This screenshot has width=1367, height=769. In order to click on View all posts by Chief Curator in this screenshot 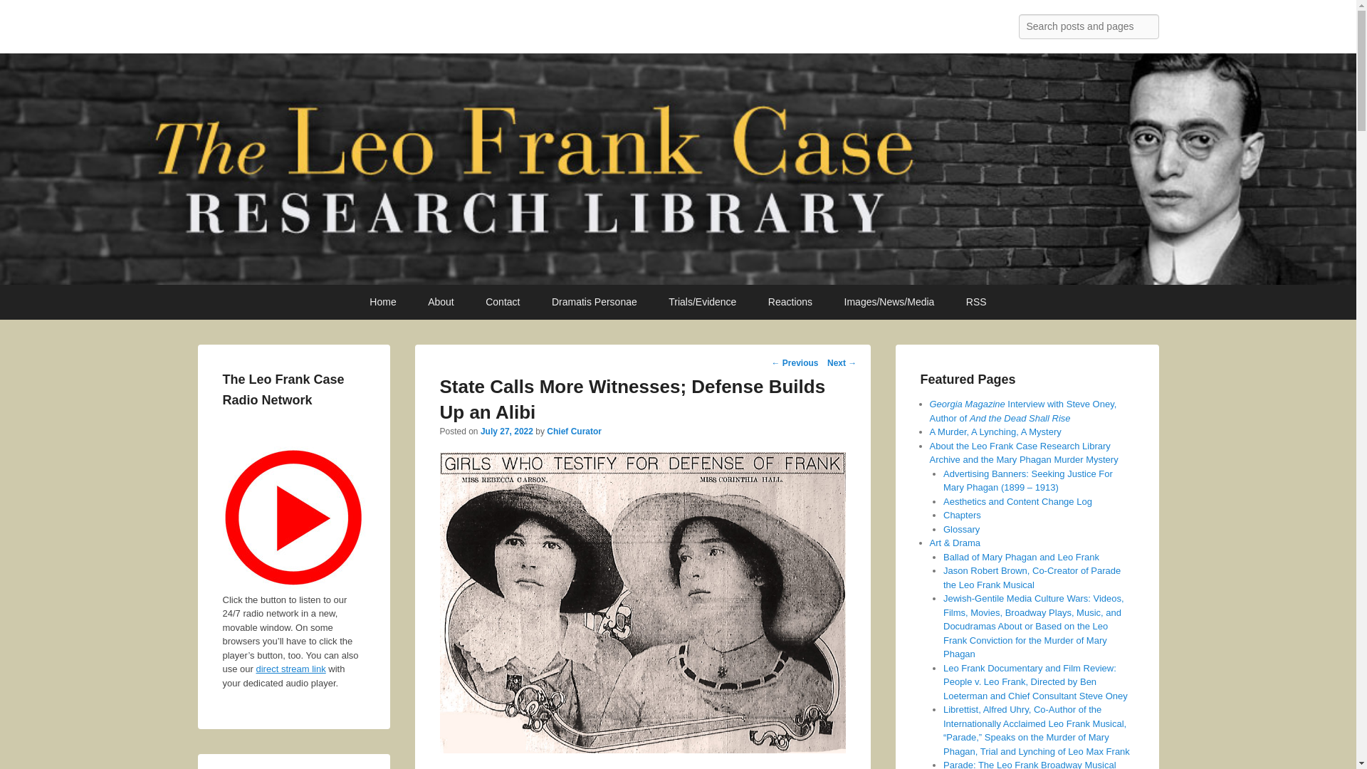, I will do `click(574, 431)`.